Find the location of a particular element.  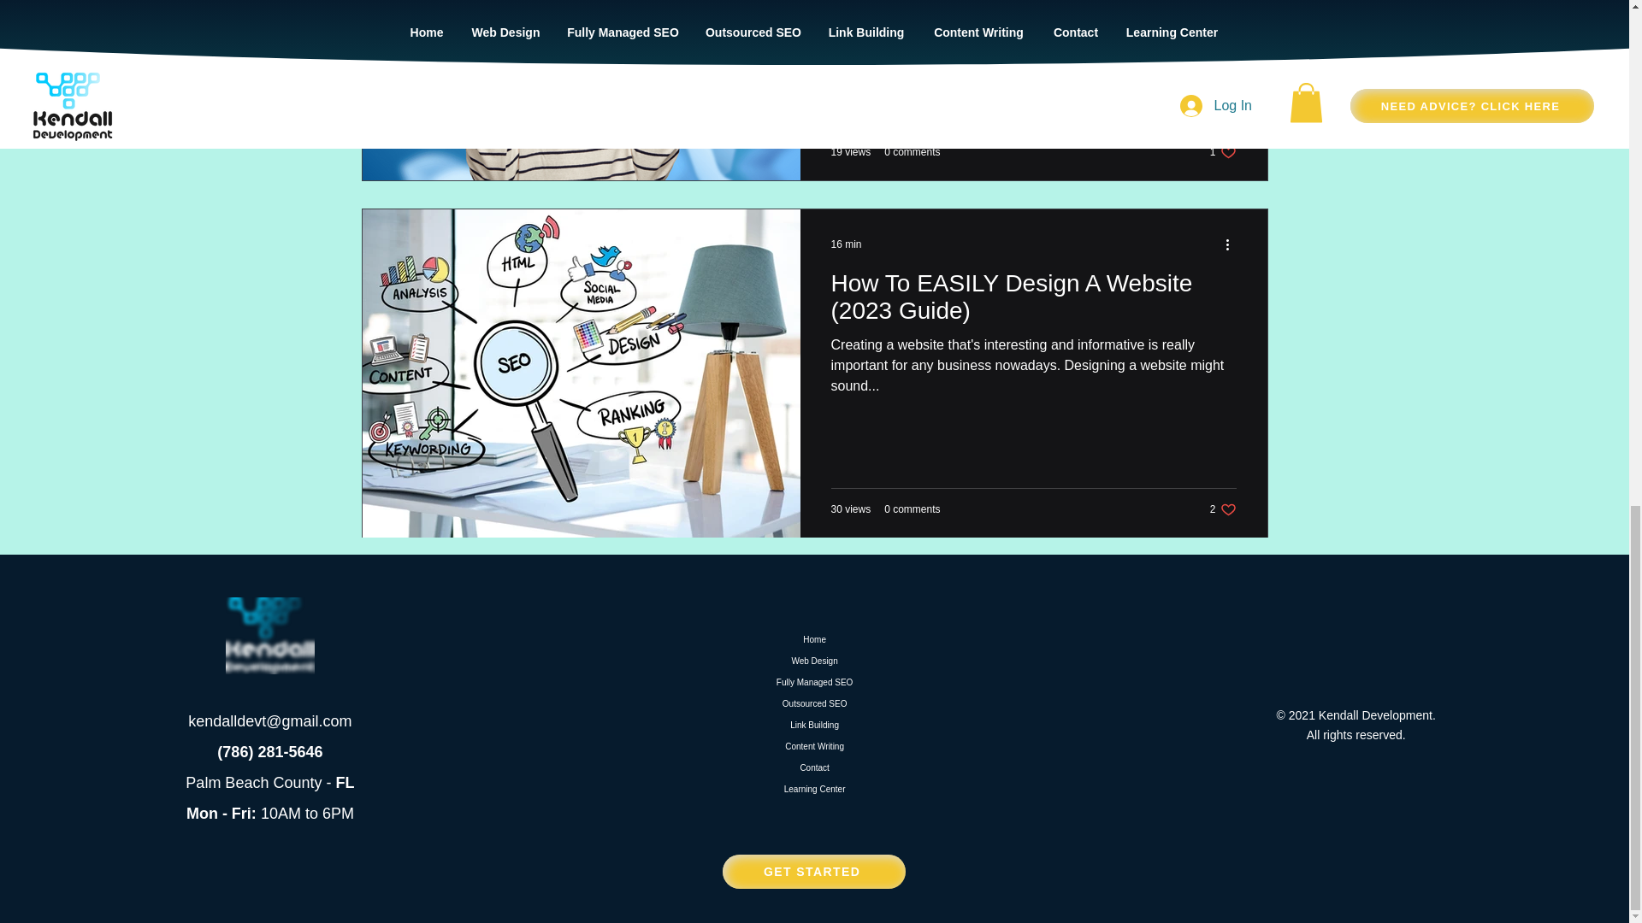

Content Writing is located at coordinates (912, 151).